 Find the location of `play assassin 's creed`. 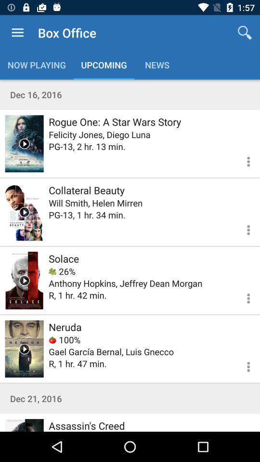

play assassin 's creed is located at coordinates (24, 425).